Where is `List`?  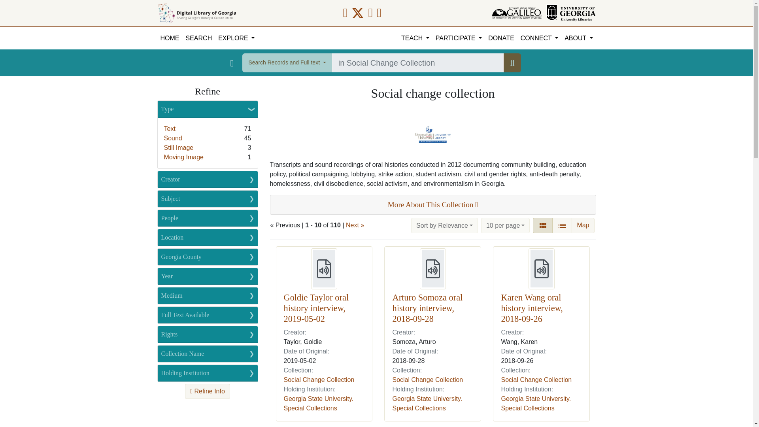
List is located at coordinates (562, 225).